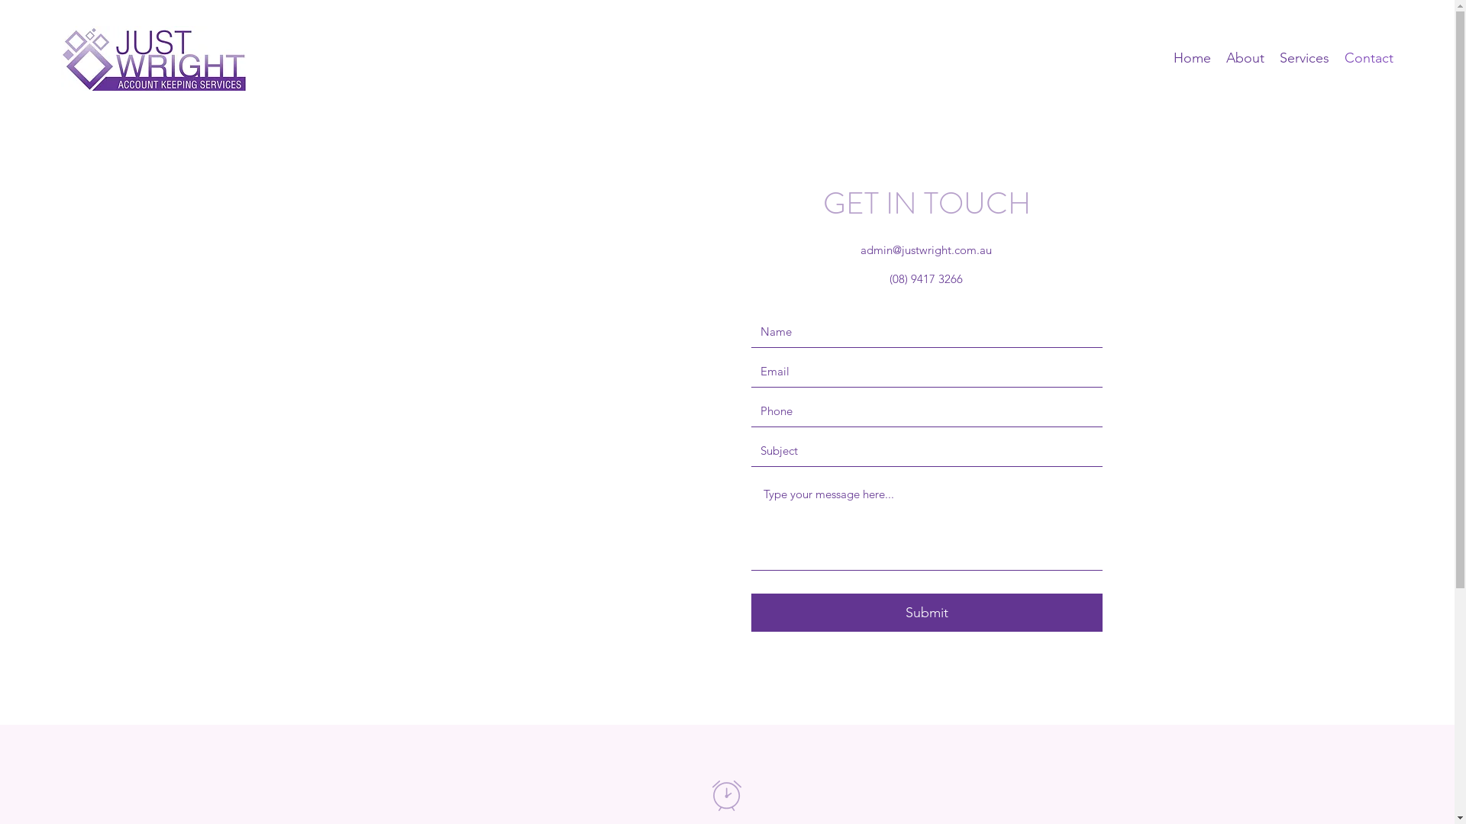  I want to click on (08) 9417 3266, so click(925, 279).